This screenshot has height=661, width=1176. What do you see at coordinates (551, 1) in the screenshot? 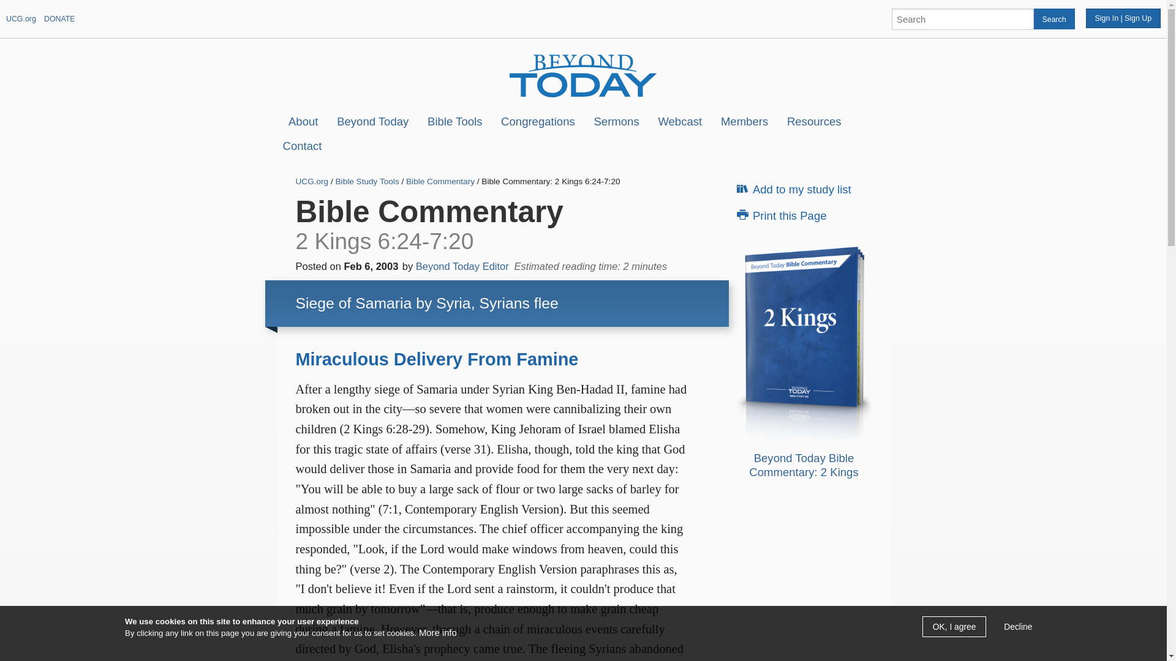
I see `Skip to main content` at bounding box center [551, 1].